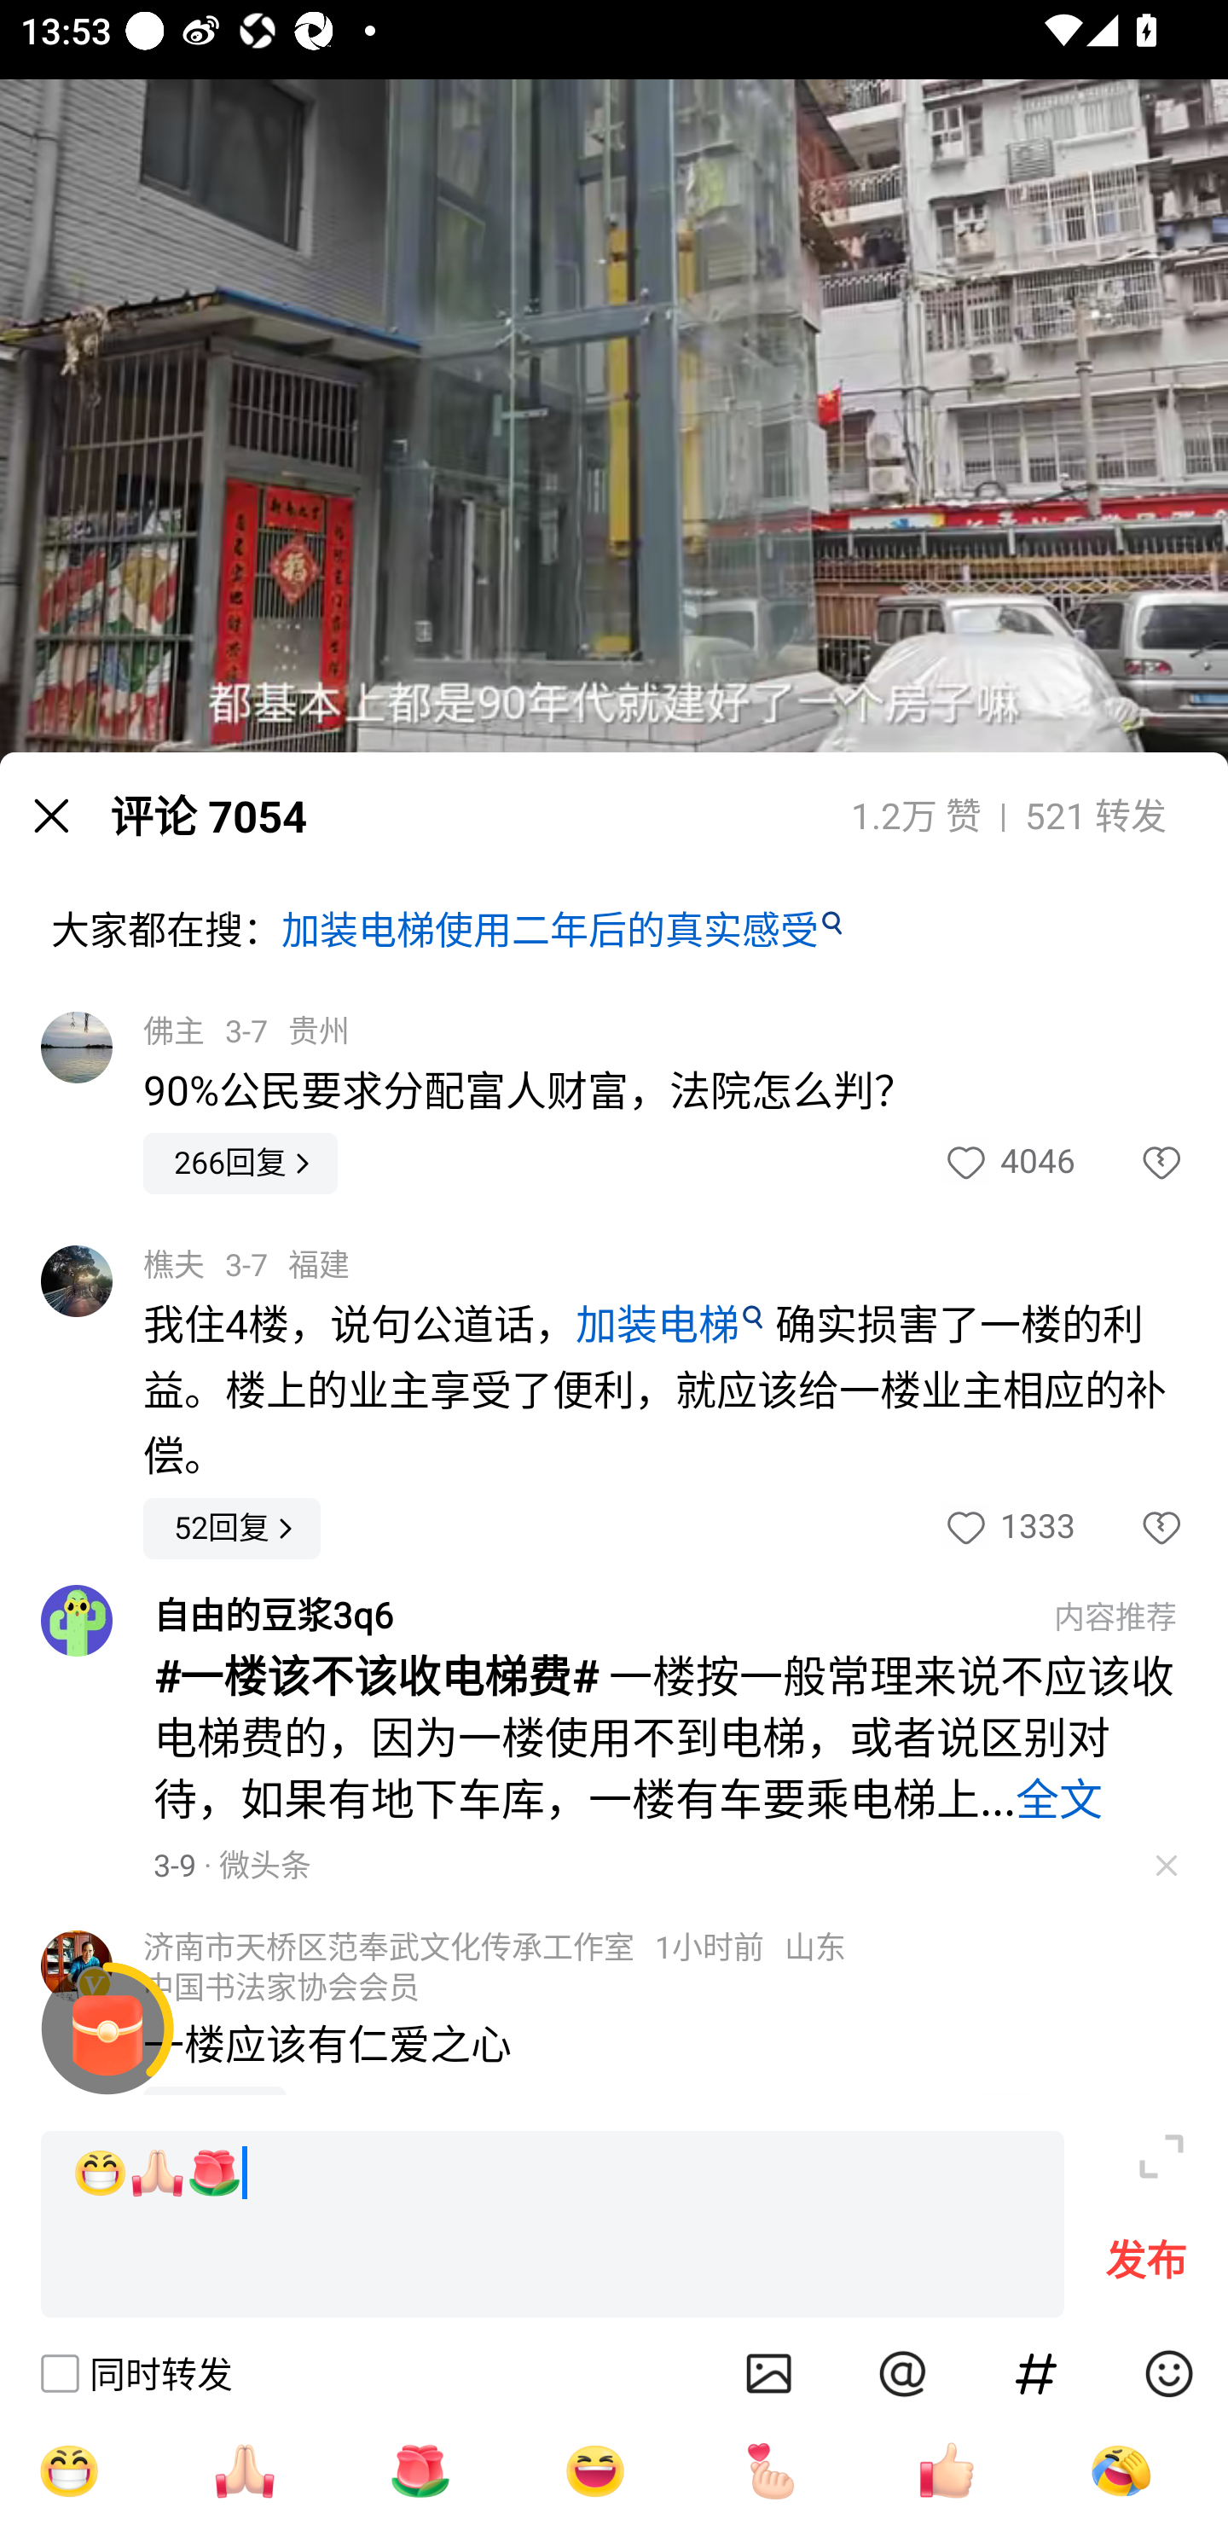  I want to click on [大笑], so click(595, 2470).